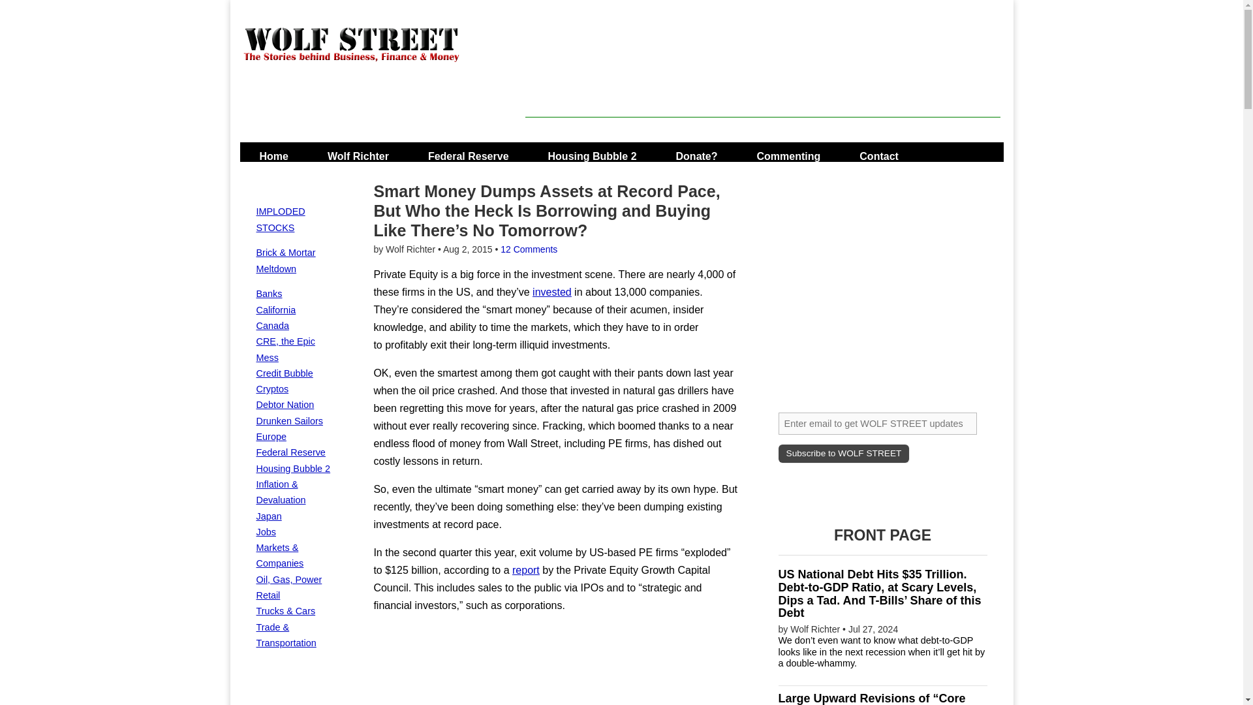 The width and height of the screenshot is (1253, 705). What do you see at coordinates (273, 151) in the screenshot?
I see `Home` at bounding box center [273, 151].